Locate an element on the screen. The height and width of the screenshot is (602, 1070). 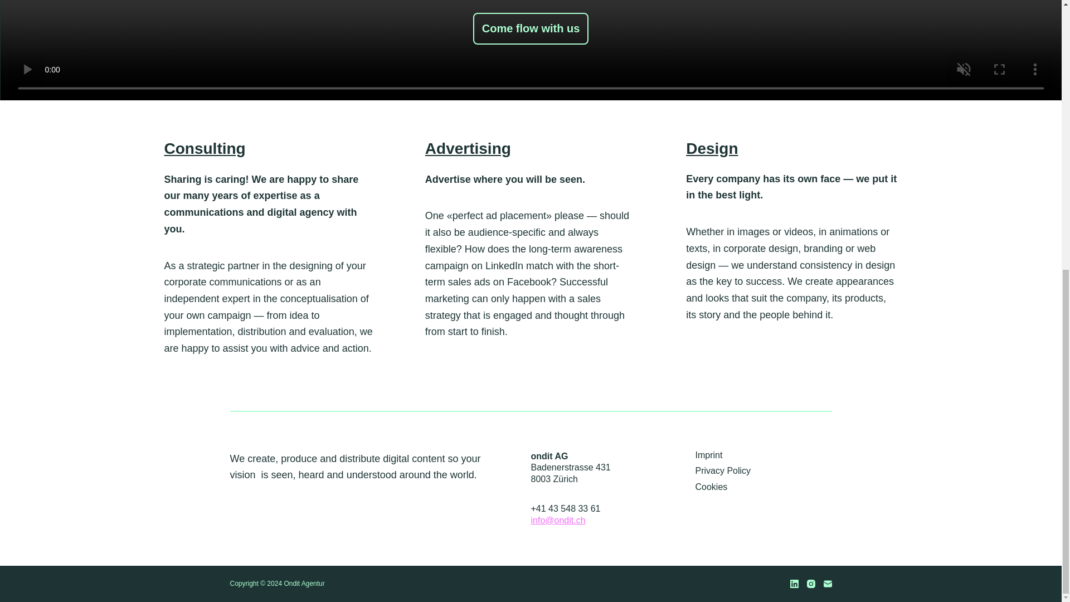
Come flow with us is located at coordinates (531, 28).